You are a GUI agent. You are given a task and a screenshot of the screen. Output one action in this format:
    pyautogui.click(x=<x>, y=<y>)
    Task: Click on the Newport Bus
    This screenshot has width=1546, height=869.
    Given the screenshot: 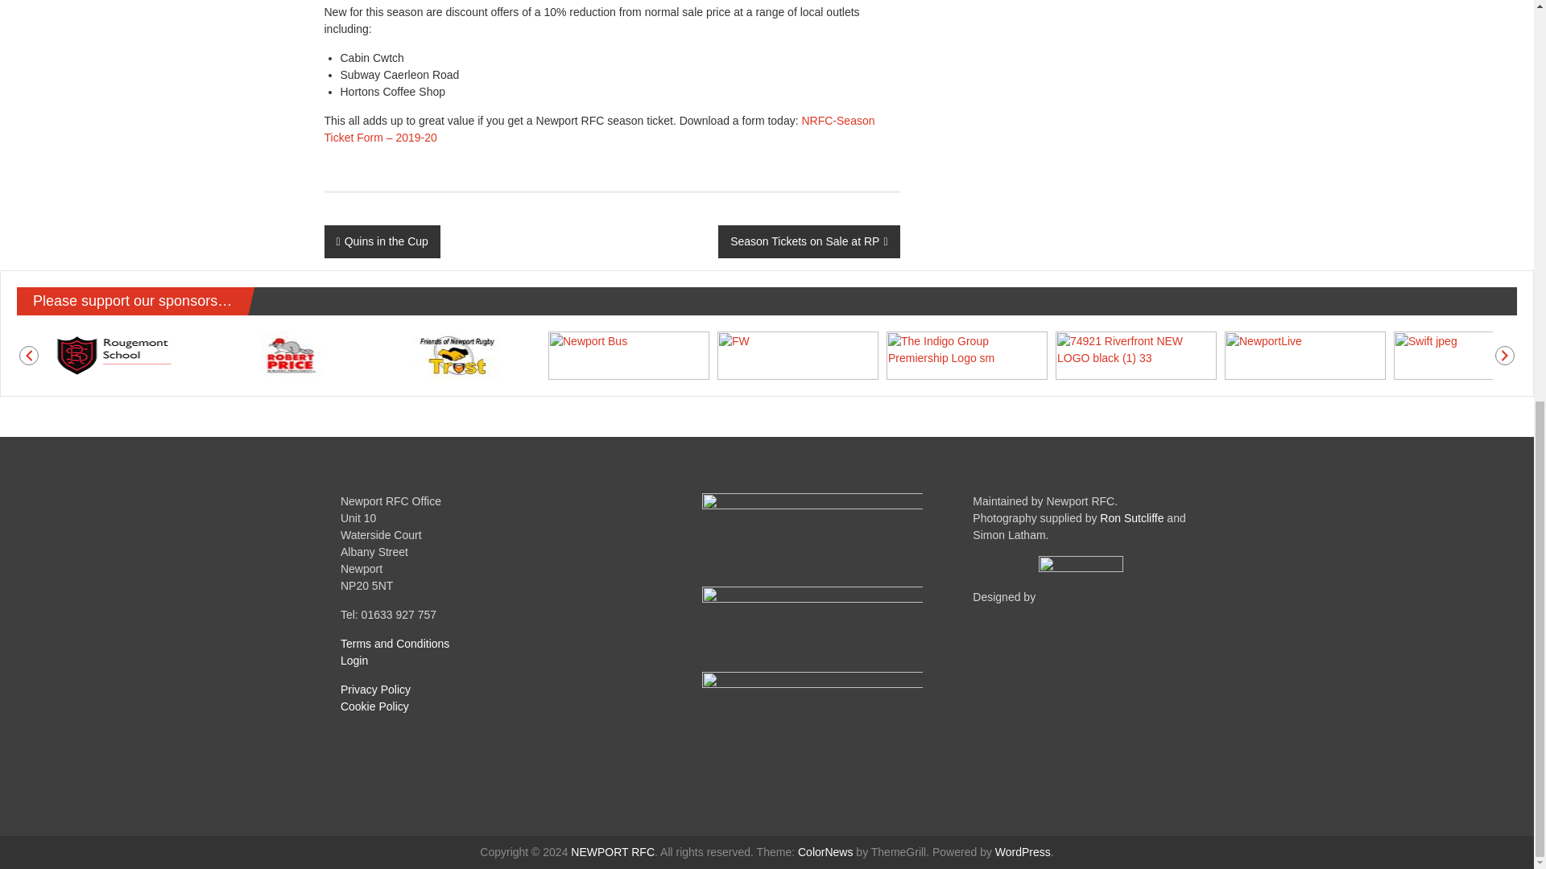 What is the action you would take?
    pyautogui.click(x=629, y=355)
    